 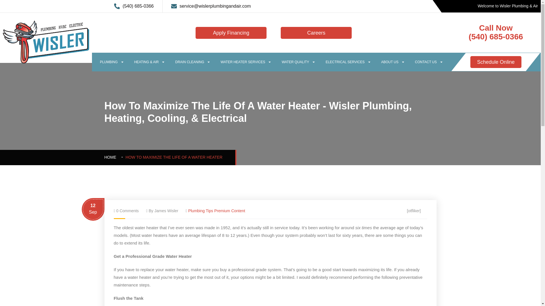 I want to click on ELECTRICAL SERVICES, so click(x=348, y=62).